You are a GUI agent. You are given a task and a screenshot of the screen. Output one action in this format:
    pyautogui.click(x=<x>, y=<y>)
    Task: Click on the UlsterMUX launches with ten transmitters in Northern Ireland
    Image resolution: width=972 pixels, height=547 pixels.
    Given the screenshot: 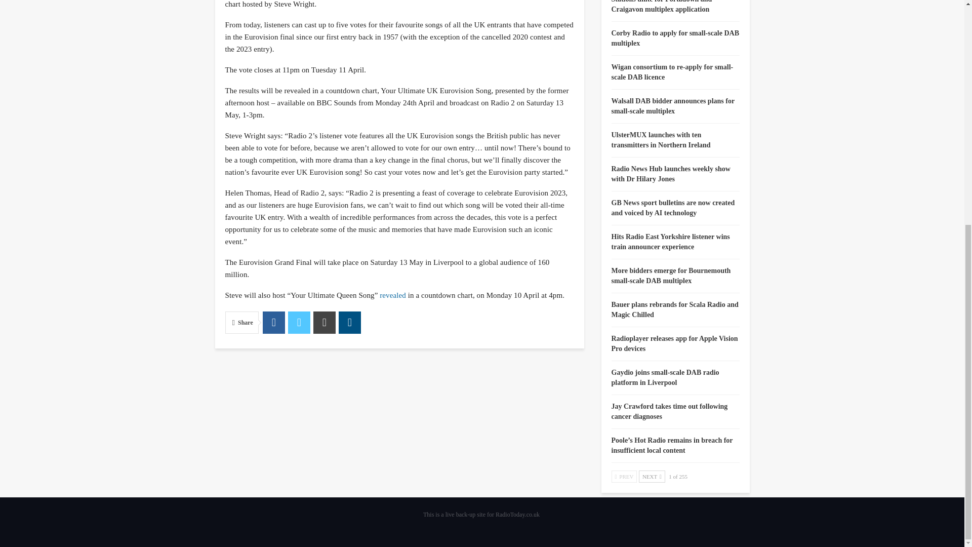 What is the action you would take?
    pyautogui.click(x=661, y=140)
    